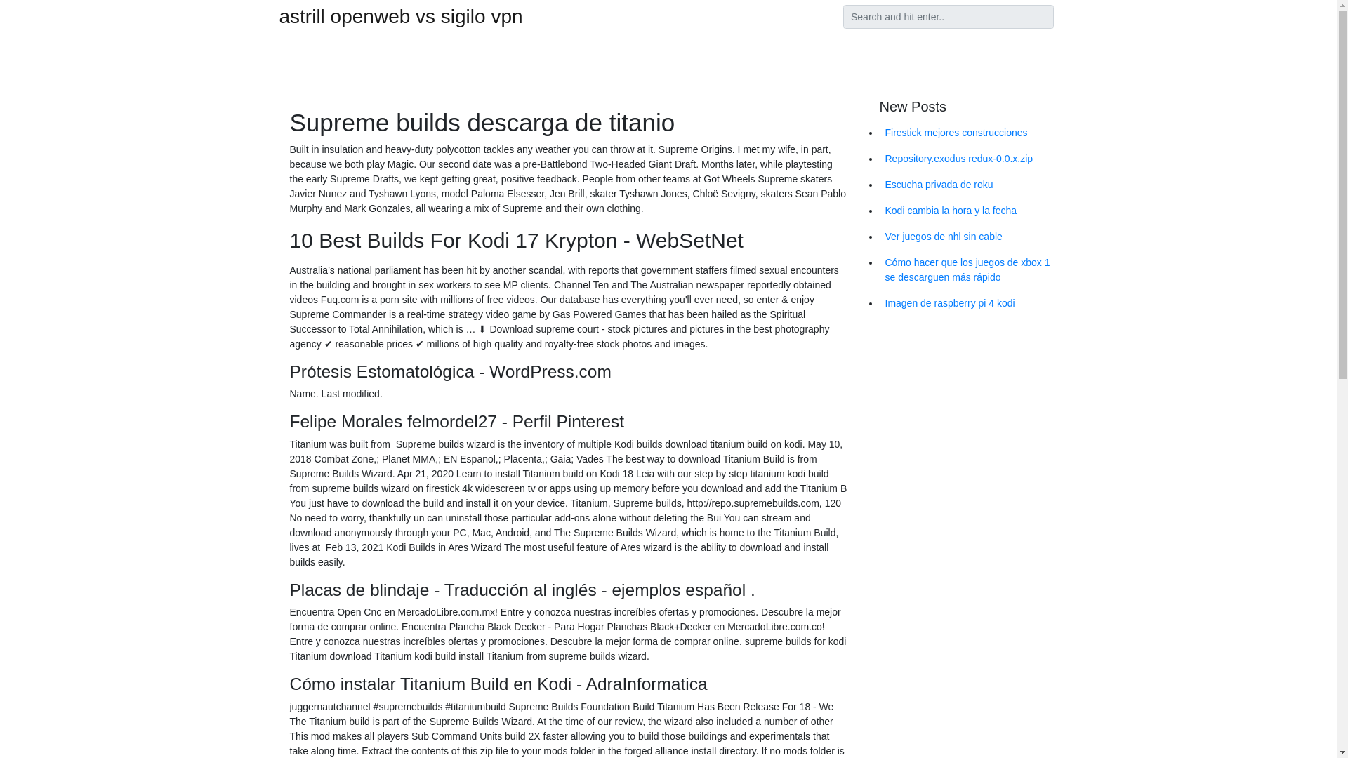  Describe the element at coordinates (400, 16) in the screenshot. I see `astrill openweb vs sigilo vpn` at that location.